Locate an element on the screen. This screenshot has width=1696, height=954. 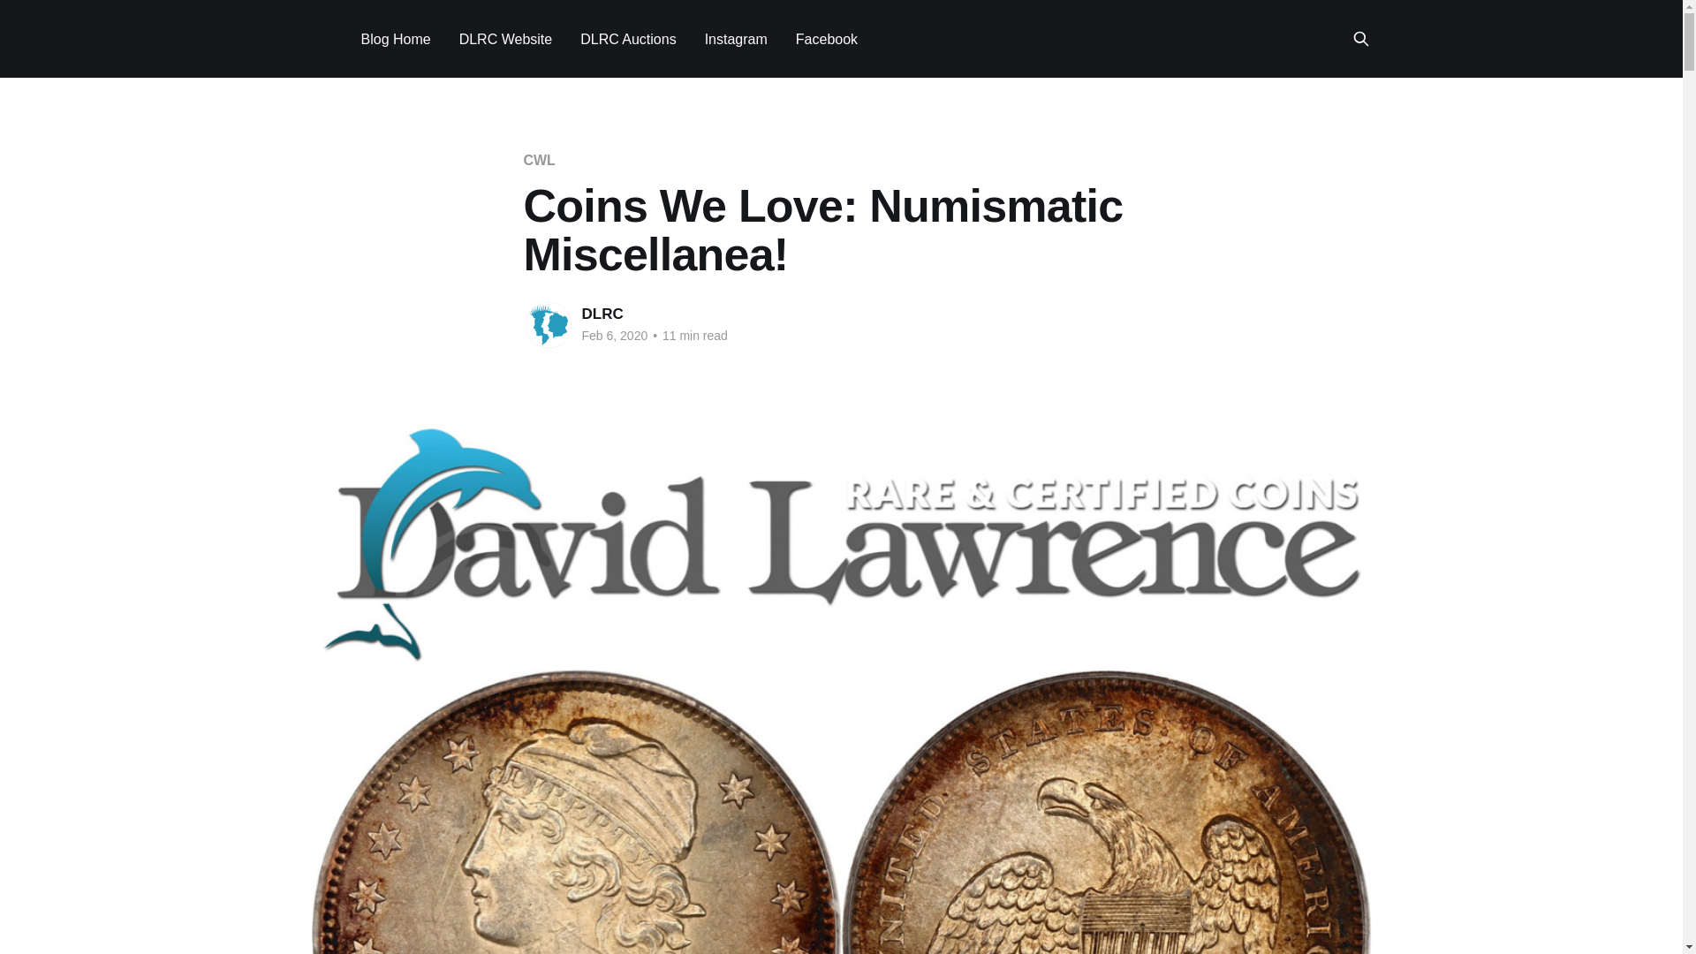
Instagram is located at coordinates (737, 39).